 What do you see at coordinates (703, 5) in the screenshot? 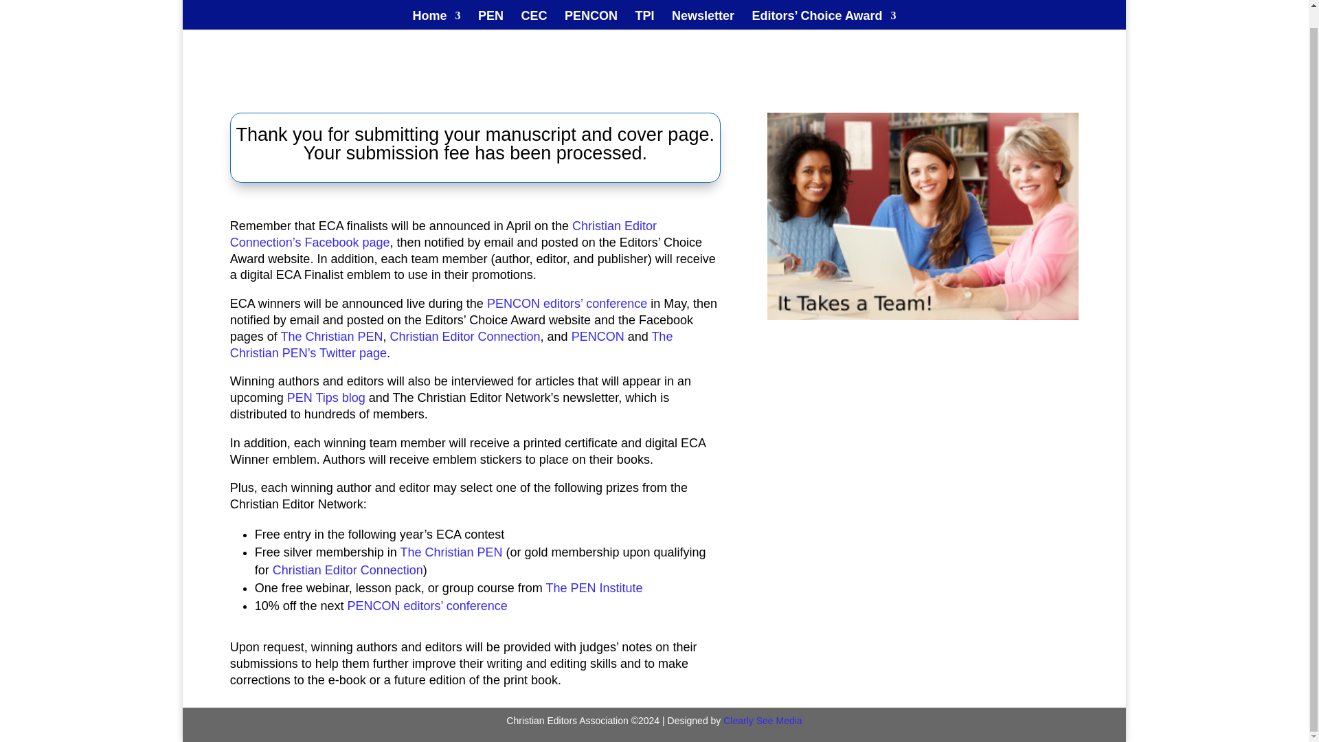
I see `Newsletter` at bounding box center [703, 5].